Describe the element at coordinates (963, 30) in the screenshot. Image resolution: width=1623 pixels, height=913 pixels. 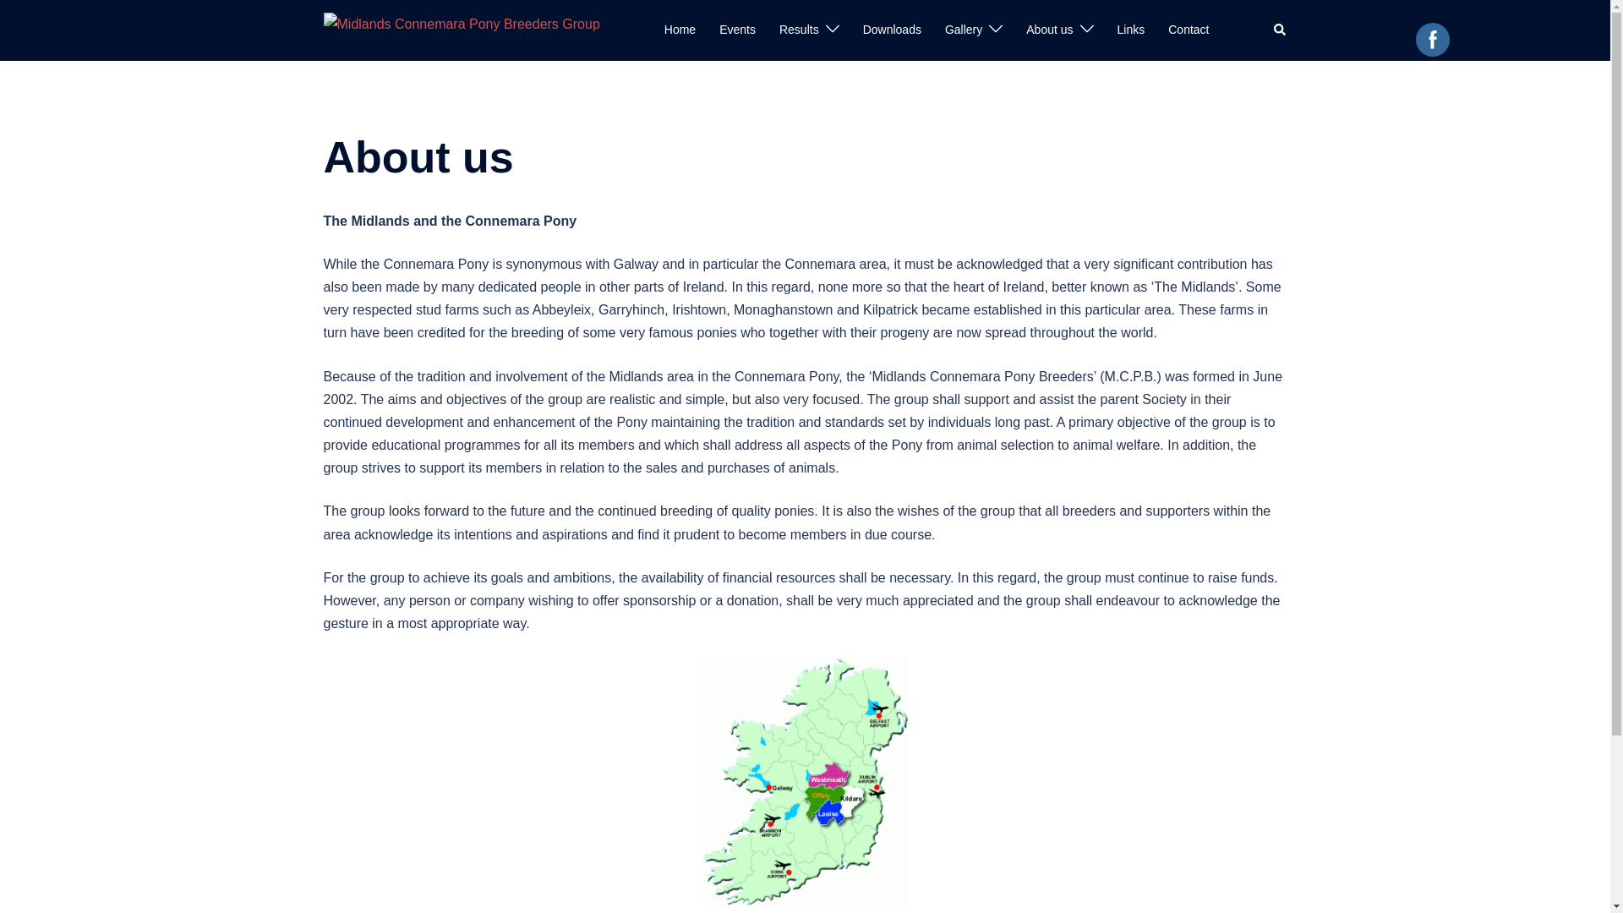
I see `Gallery` at that location.